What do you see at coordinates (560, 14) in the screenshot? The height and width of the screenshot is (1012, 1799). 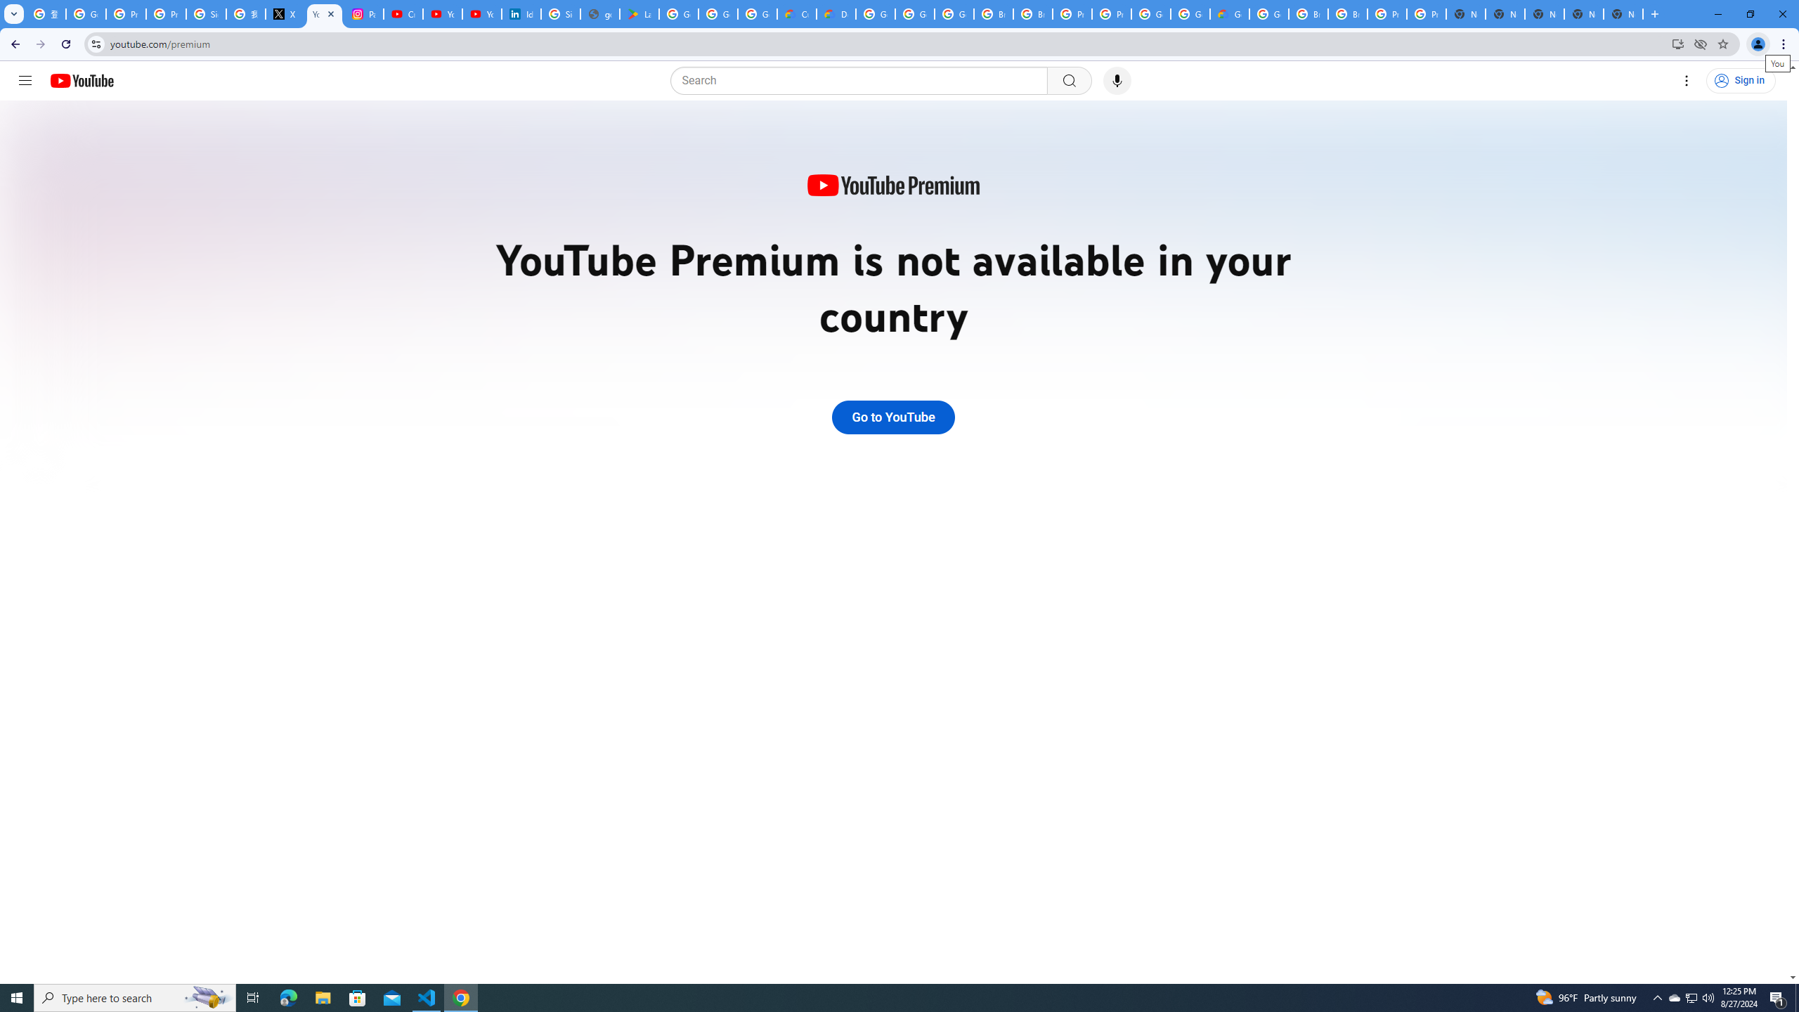 I see `Sign in - Google Accounts` at bounding box center [560, 14].